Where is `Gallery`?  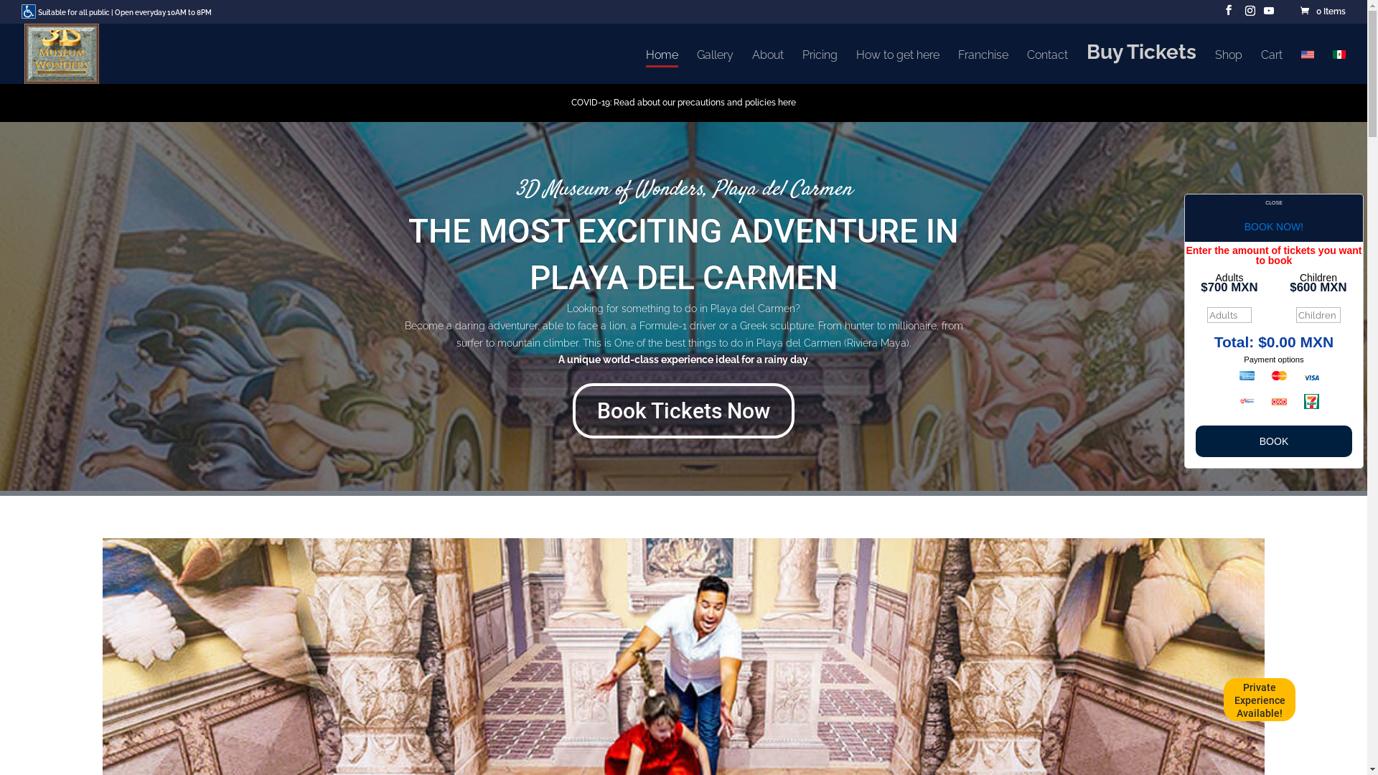 Gallery is located at coordinates (715, 67).